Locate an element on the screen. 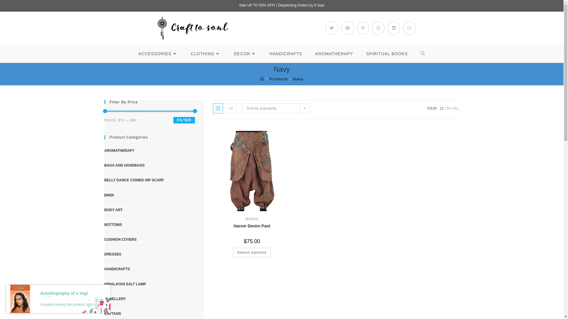 This screenshot has width=568, height=319. Navy is located at coordinates (298, 79).